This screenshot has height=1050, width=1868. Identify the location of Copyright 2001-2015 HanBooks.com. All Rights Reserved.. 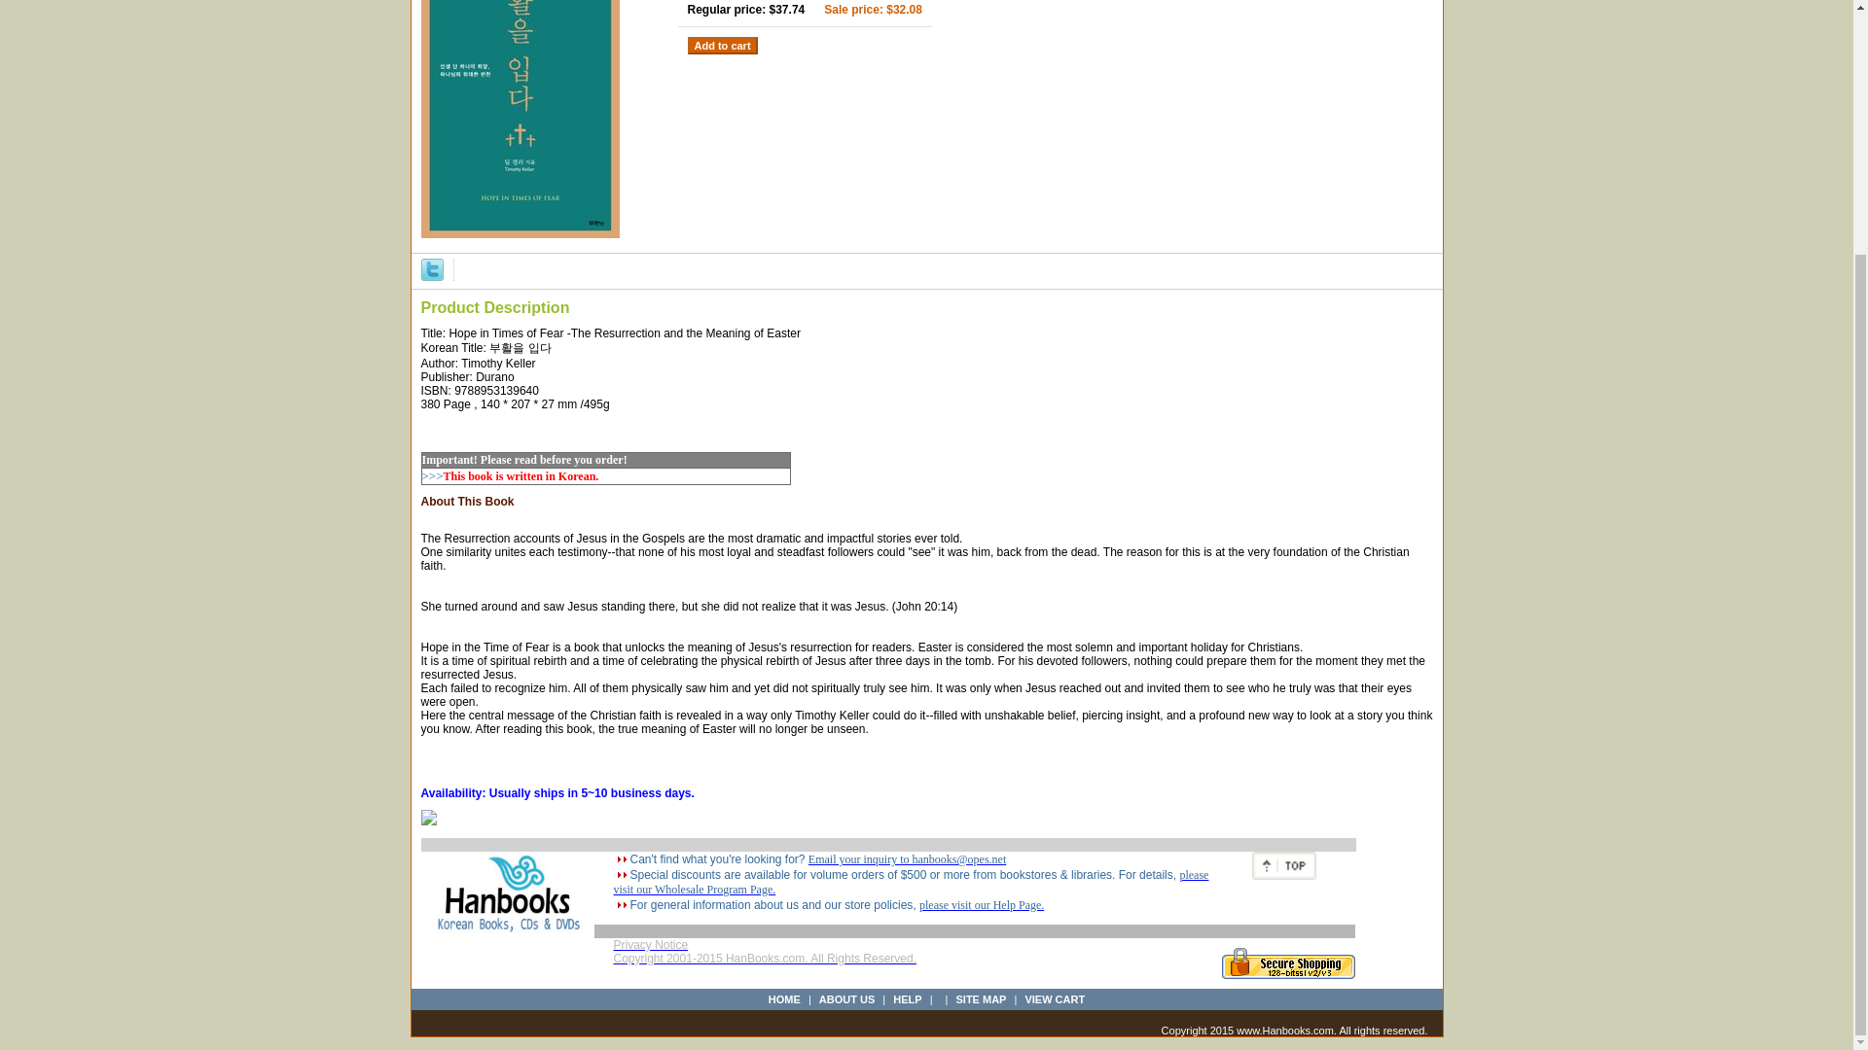
(765, 964).